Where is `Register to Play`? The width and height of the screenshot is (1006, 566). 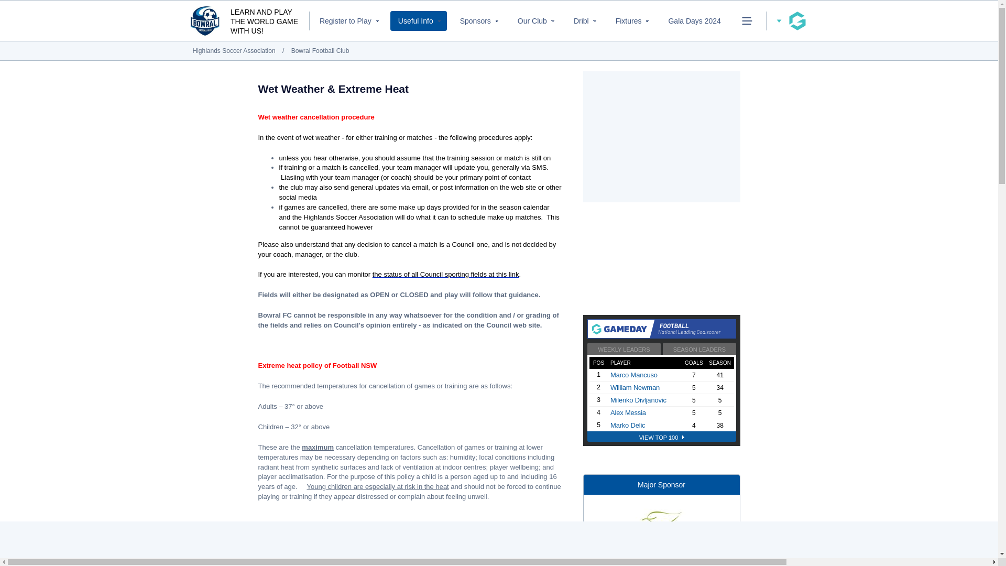
Register to Play is located at coordinates (348, 21).